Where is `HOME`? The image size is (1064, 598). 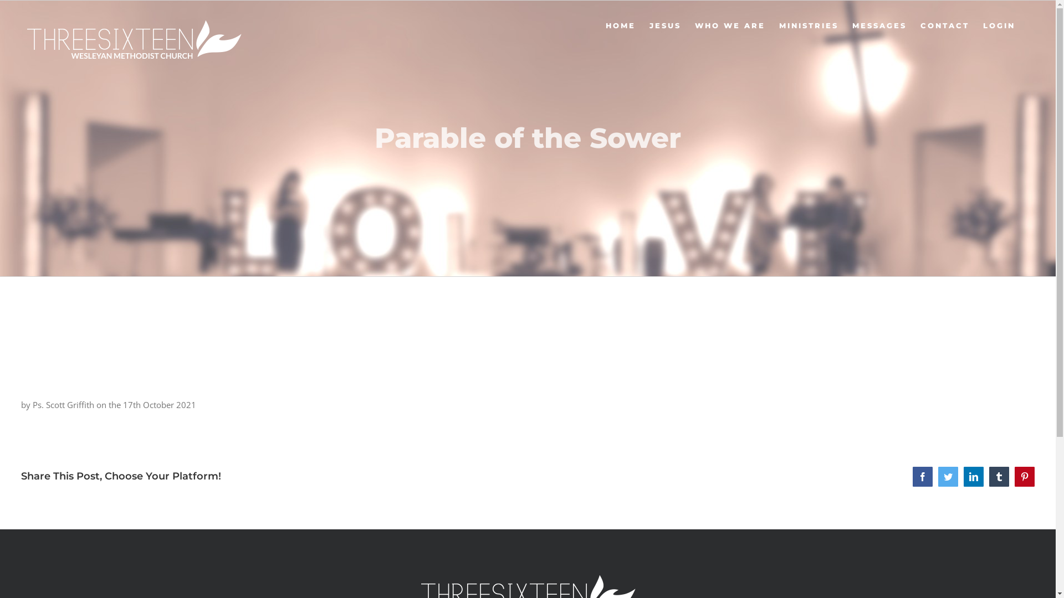 HOME is located at coordinates (621, 25).